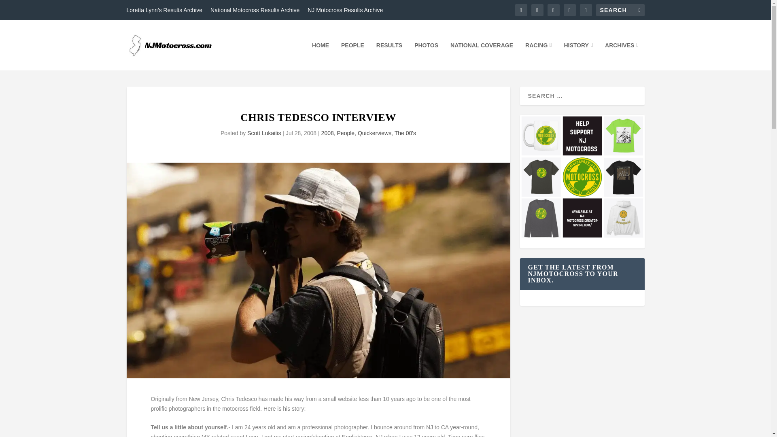  I want to click on PHOTOS, so click(426, 56).